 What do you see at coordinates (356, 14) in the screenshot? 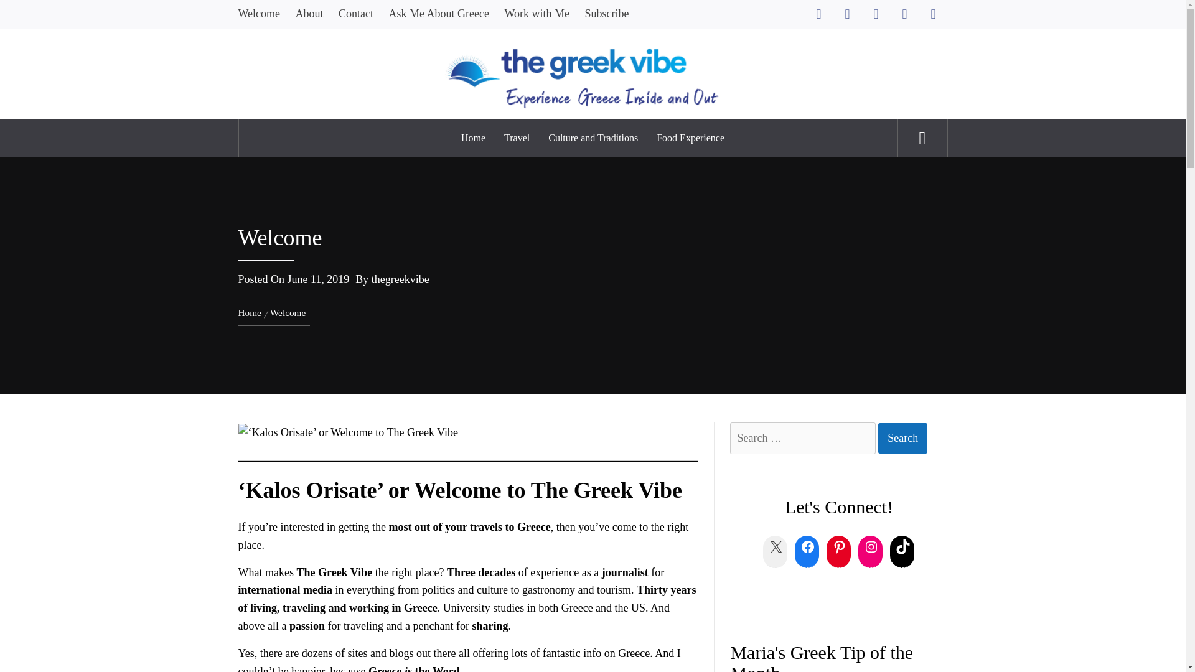
I see `Contact` at bounding box center [356, 14].